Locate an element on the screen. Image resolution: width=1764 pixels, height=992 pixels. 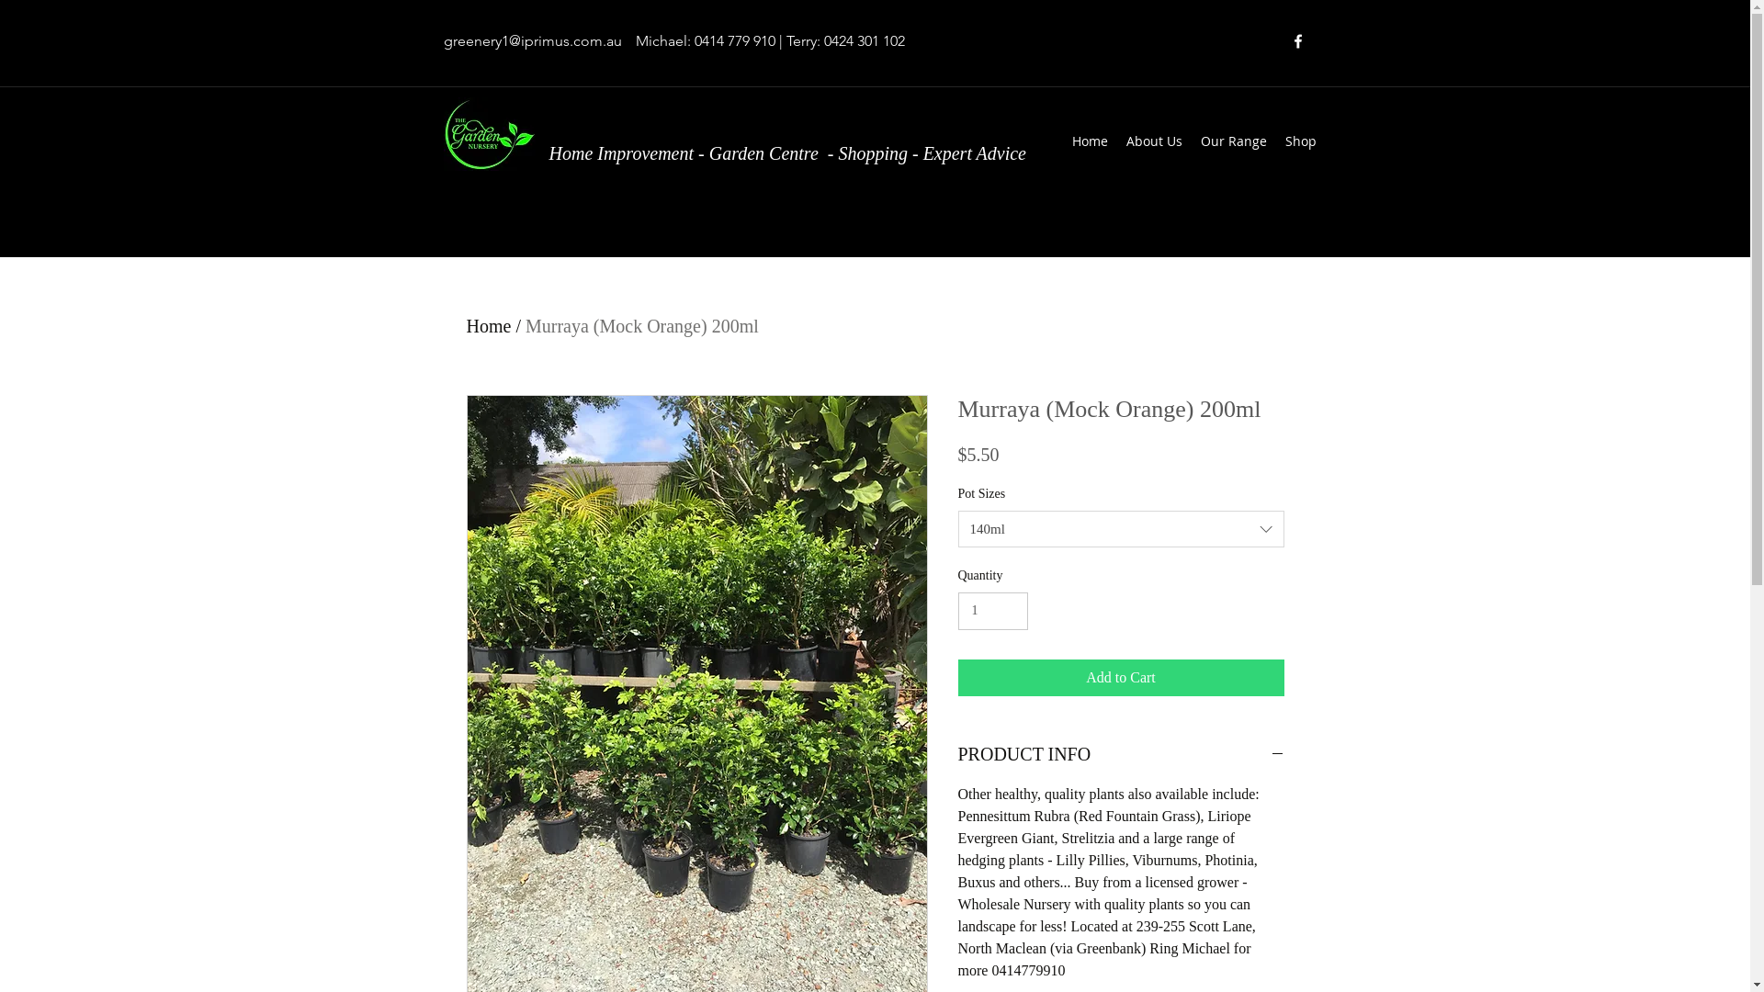
greenery1@iprimus.com.au is located at coordinates (532, 40).